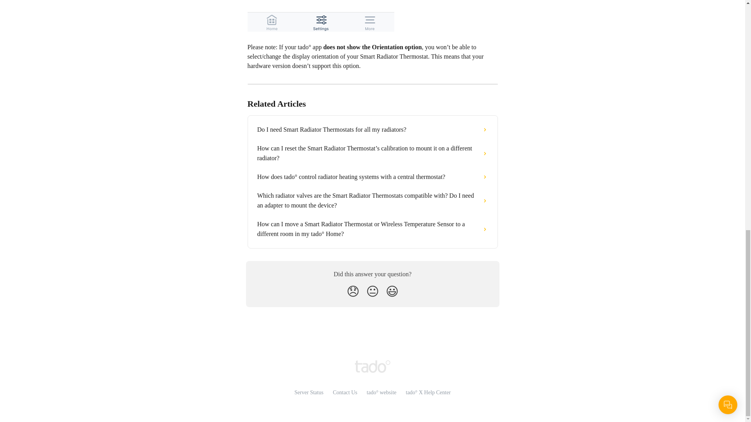 The width and height of the screenshot is (751, 422). Describe the element at coordinates (372, 291) in the screenshot. I see `Neutral` at that location.